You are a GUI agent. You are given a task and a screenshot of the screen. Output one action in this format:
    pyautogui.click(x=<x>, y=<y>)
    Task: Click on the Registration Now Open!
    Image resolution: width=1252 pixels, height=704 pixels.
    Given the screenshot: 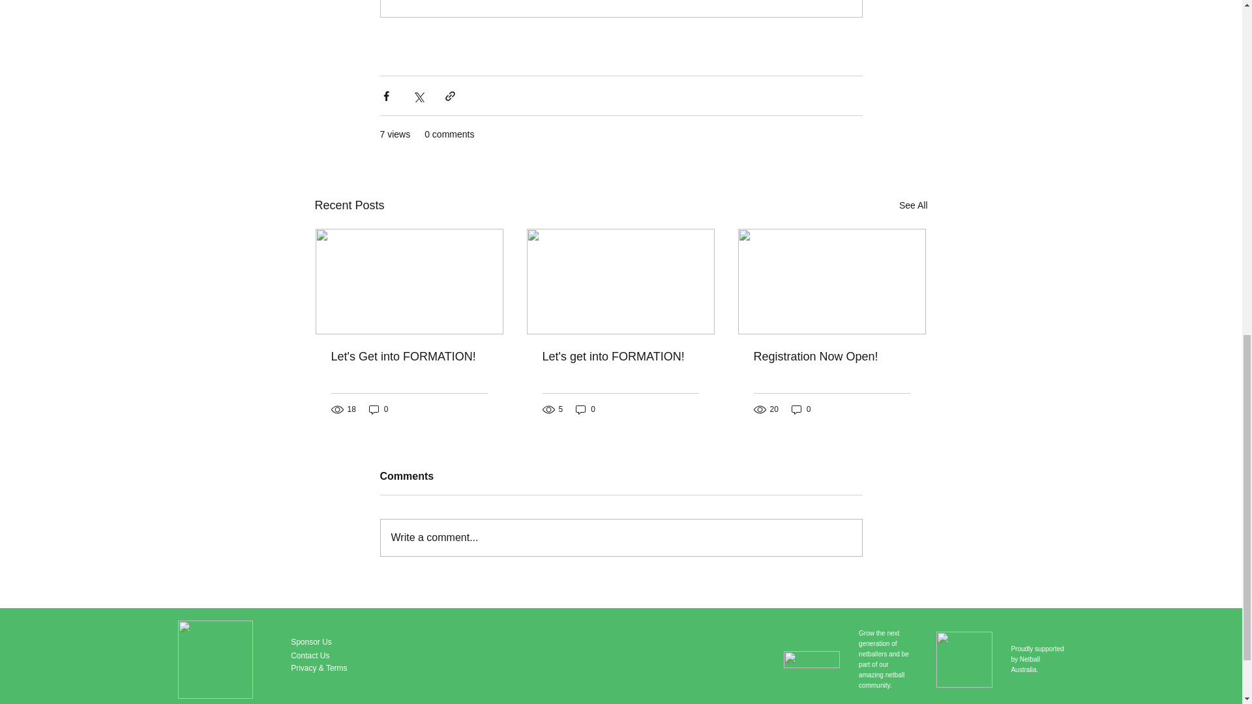 What is the action you would take?
    pyautogui.click(x=831, y=357)
    